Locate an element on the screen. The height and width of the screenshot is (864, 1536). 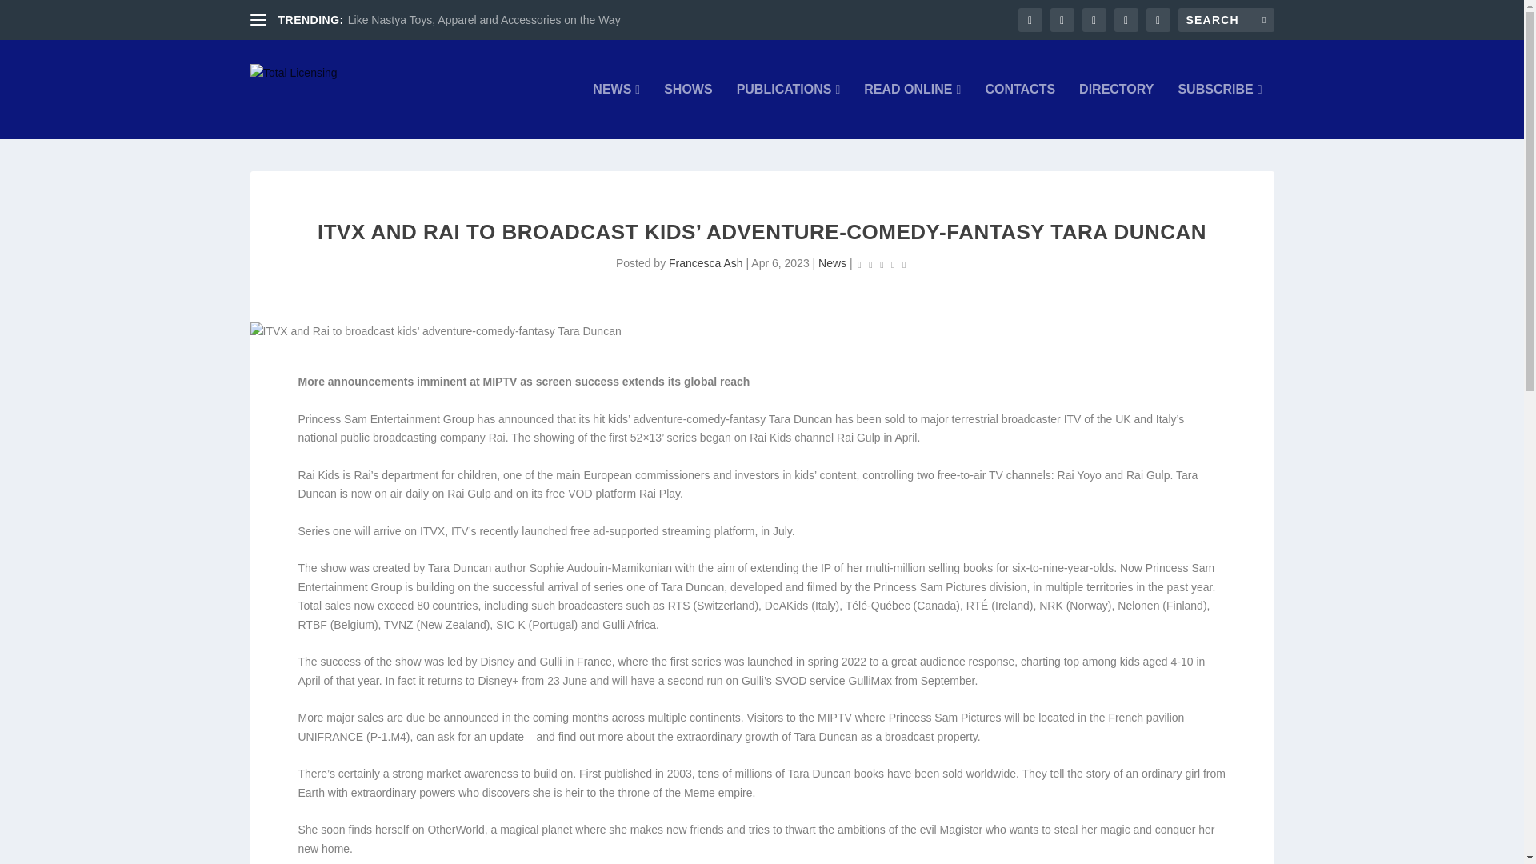
PUBLICATIONS is located at coordinates (789, 110).